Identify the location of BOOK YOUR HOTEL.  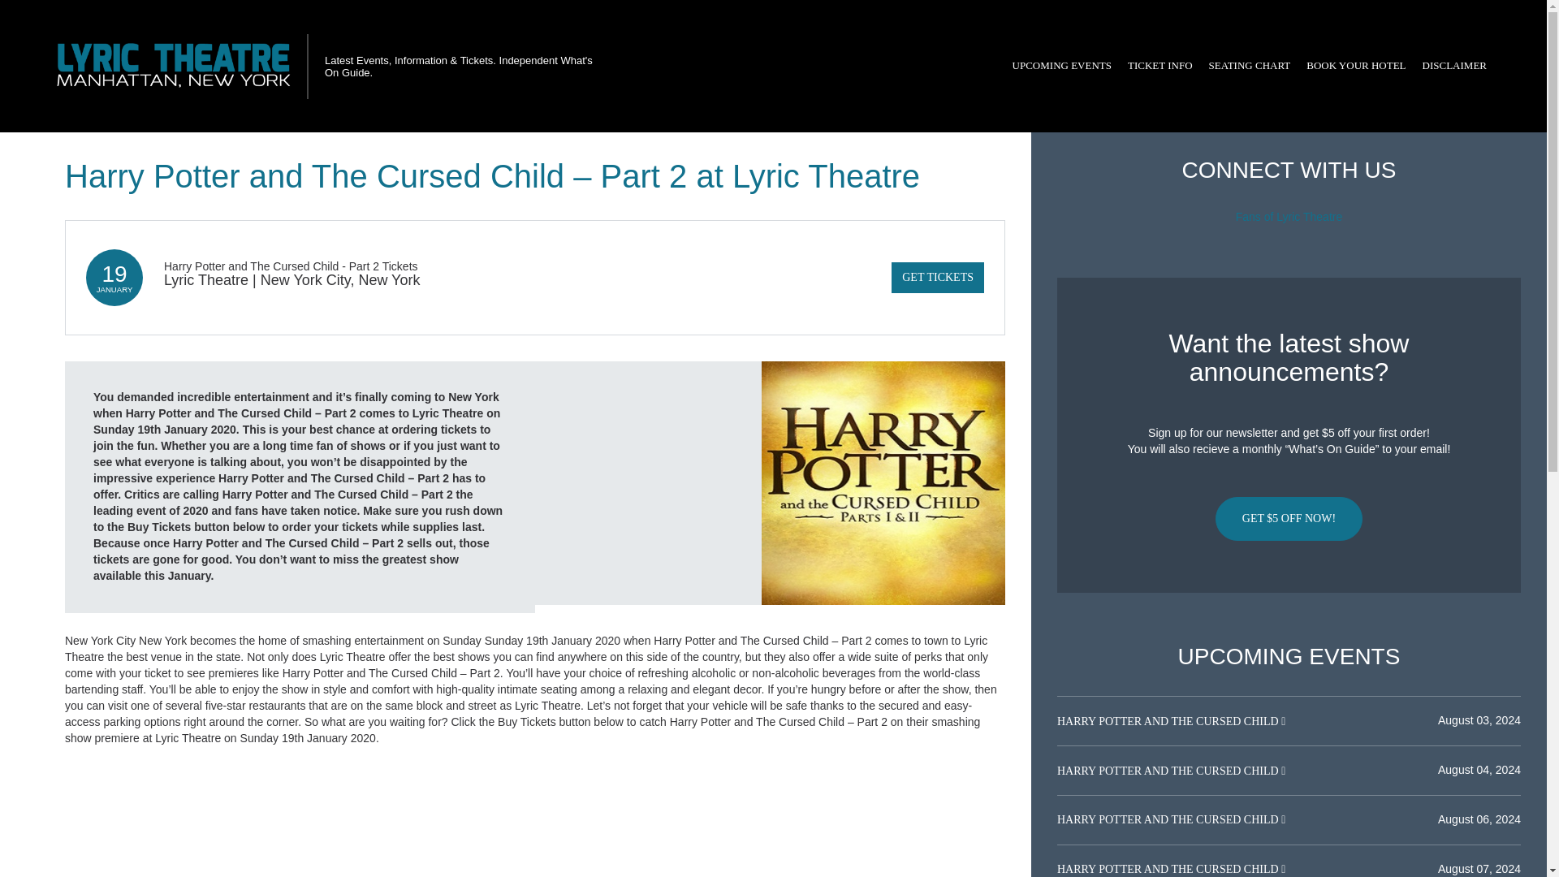
(1356, 66).